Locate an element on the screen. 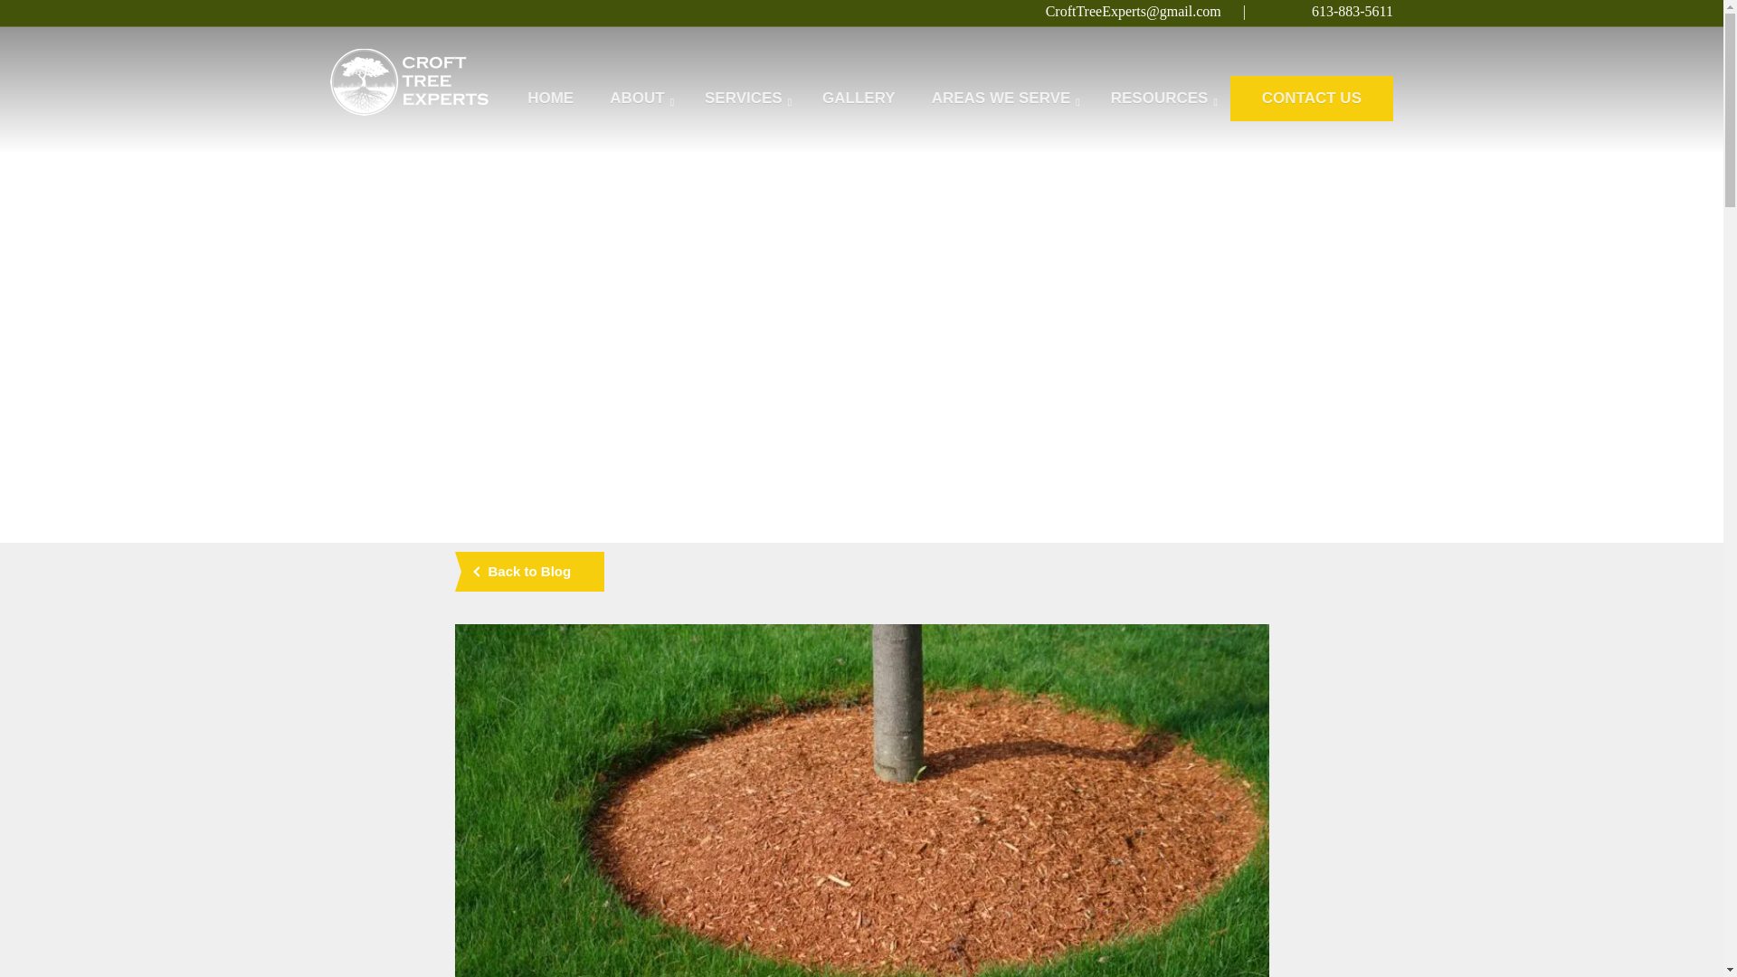  613-883-5611 is located at coordinates (1352, 11).